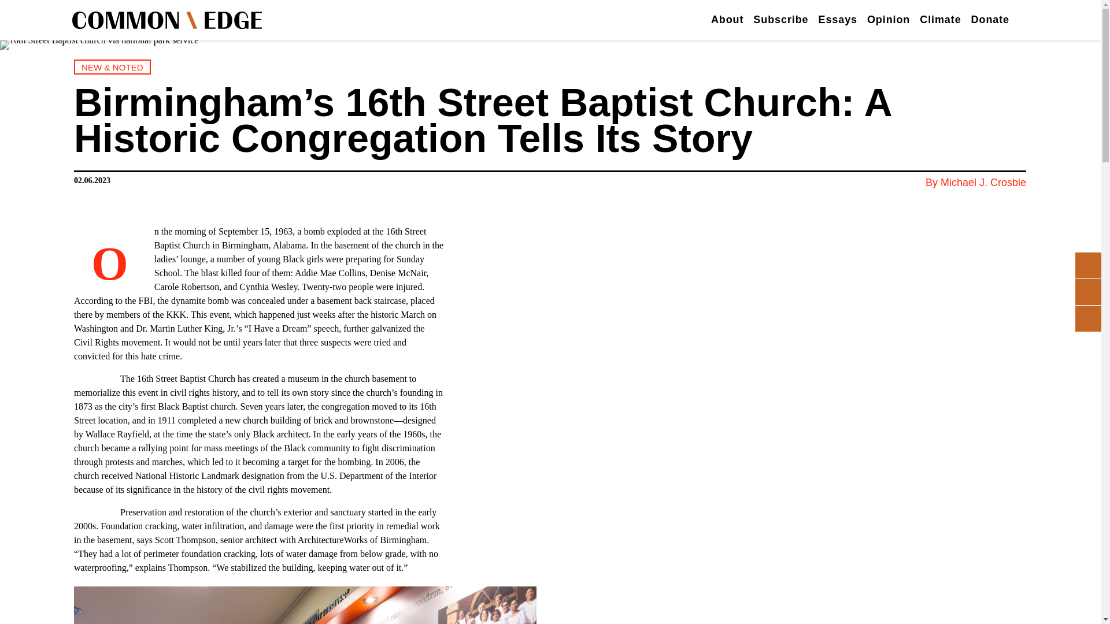  What do you see at coordinates (727, 21) in the screenshot?
I see `About` at bounding box center [727, 21].